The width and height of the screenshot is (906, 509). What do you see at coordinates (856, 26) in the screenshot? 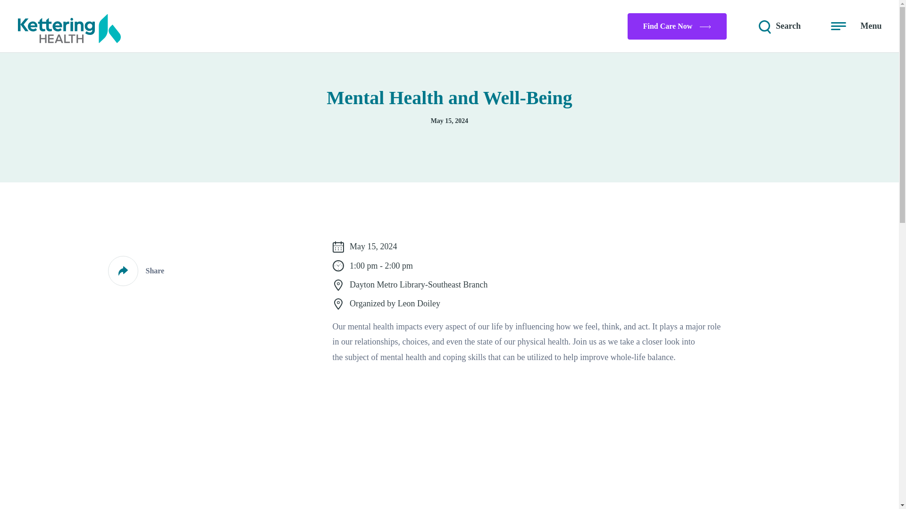
I see `Menu` at bounding box center [856, 26].